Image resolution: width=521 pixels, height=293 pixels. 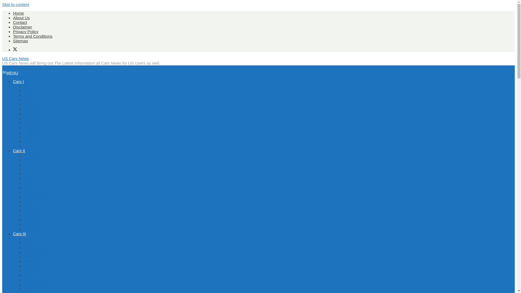 I want to click on Sitemap, so click(x=21, y=41).